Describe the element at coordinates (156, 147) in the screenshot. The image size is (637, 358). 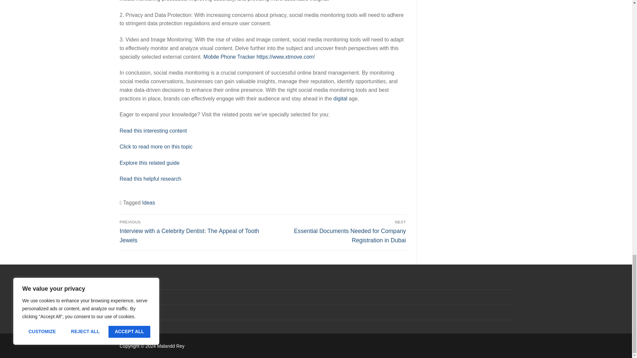
I see `Click to read more on this topic` at that location.